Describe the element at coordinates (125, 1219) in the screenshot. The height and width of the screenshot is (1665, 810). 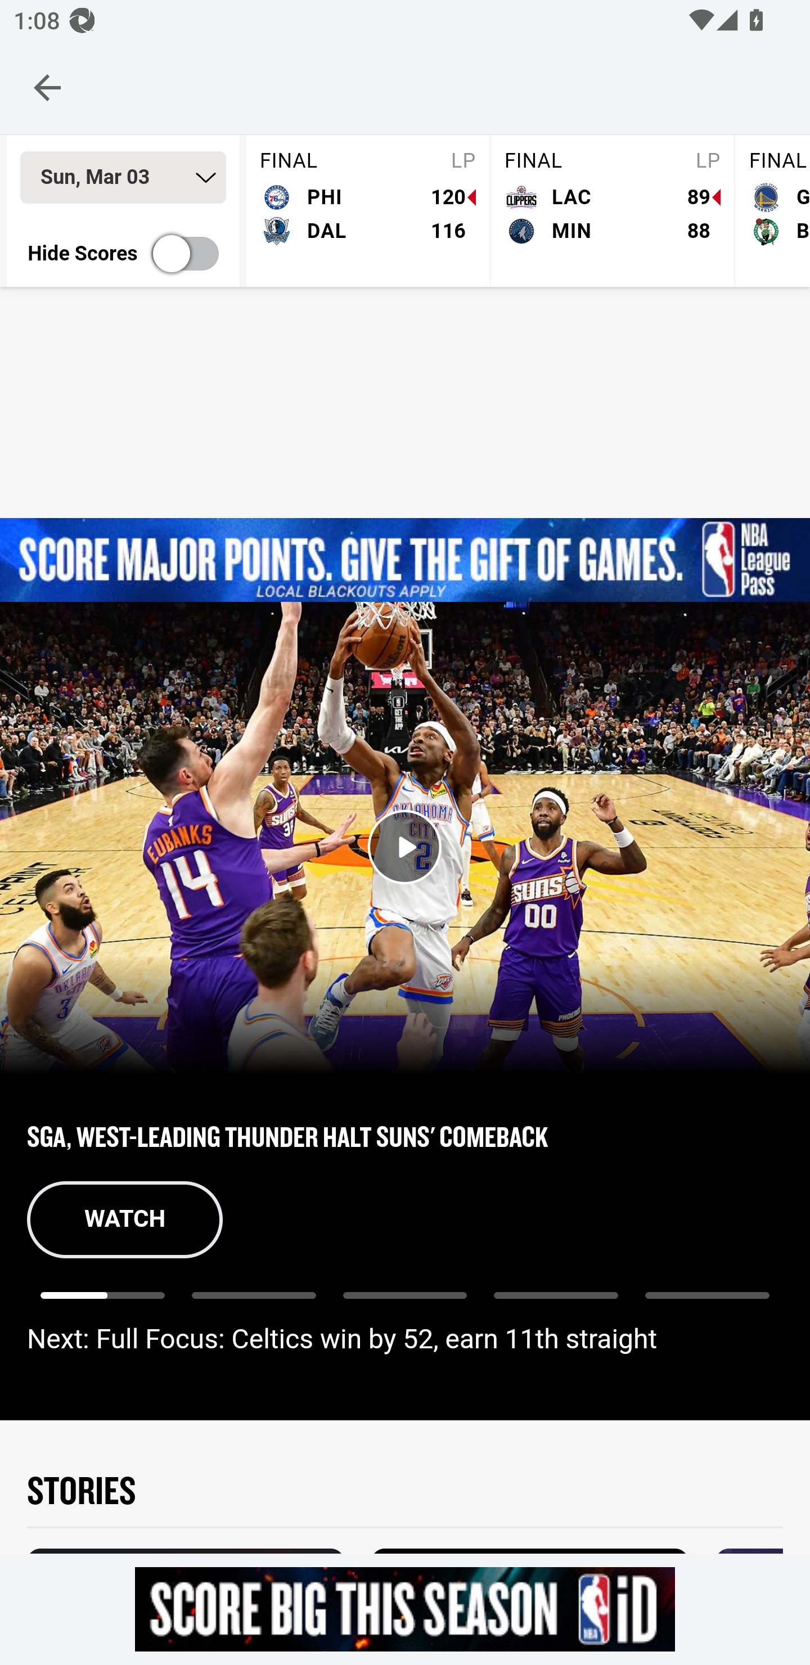
I see `WATCH` at that location.